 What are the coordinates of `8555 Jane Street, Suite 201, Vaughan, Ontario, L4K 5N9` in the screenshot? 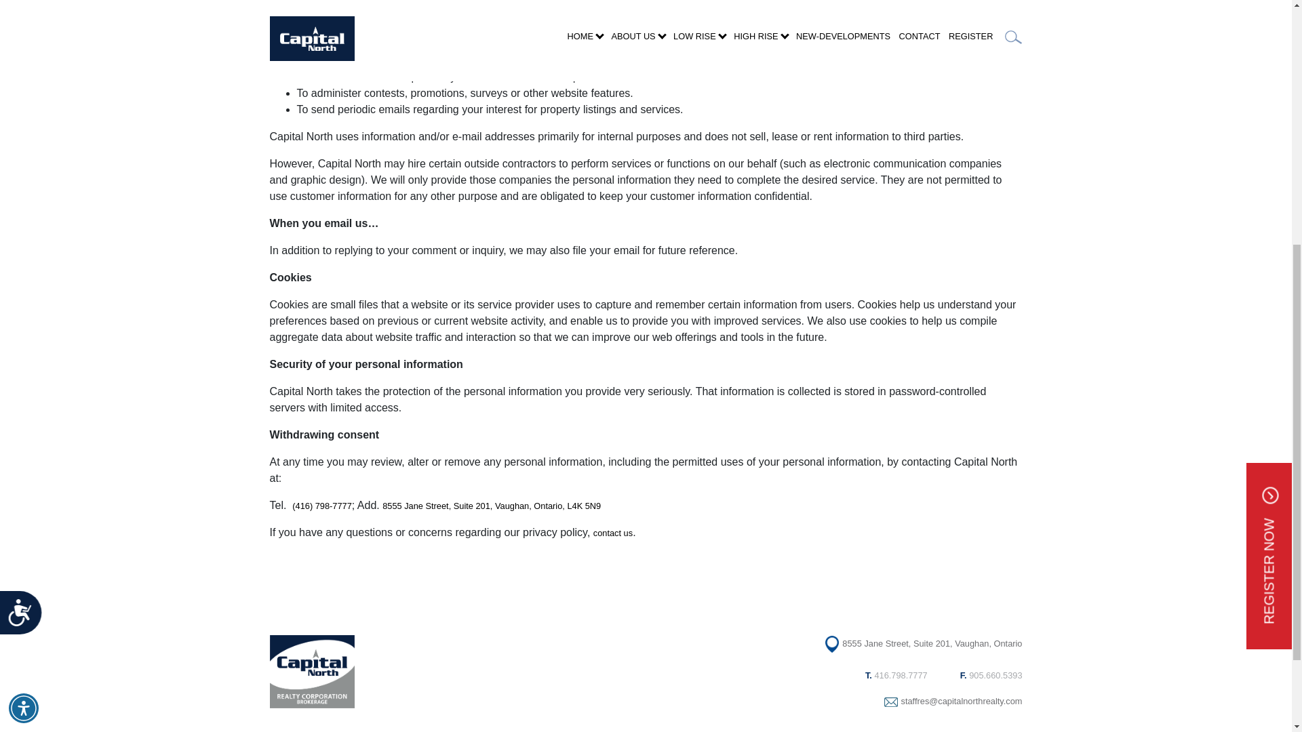 It's located at (491, 506).